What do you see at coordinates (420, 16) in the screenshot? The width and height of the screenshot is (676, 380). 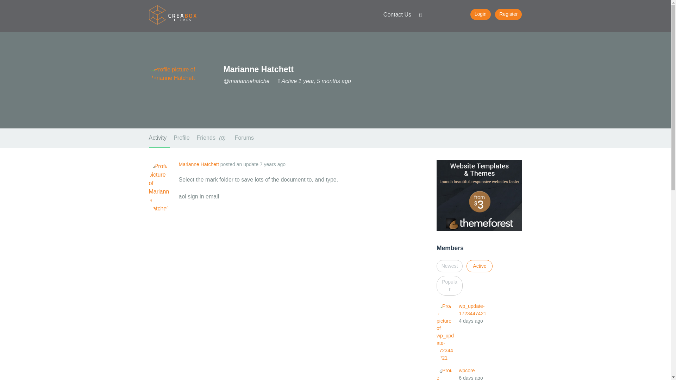 I see `Search` at bounding box center [420, 16].